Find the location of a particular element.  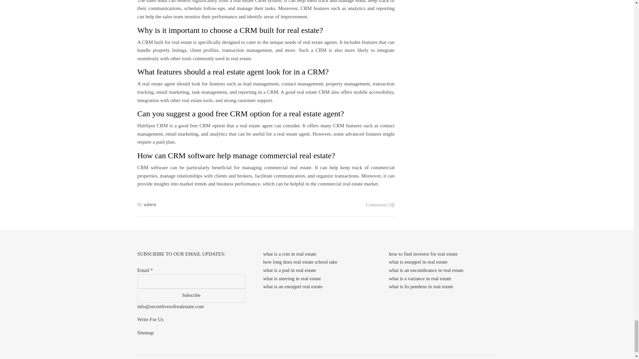

what is a crm in real estate is located at coordinates (290, 254).